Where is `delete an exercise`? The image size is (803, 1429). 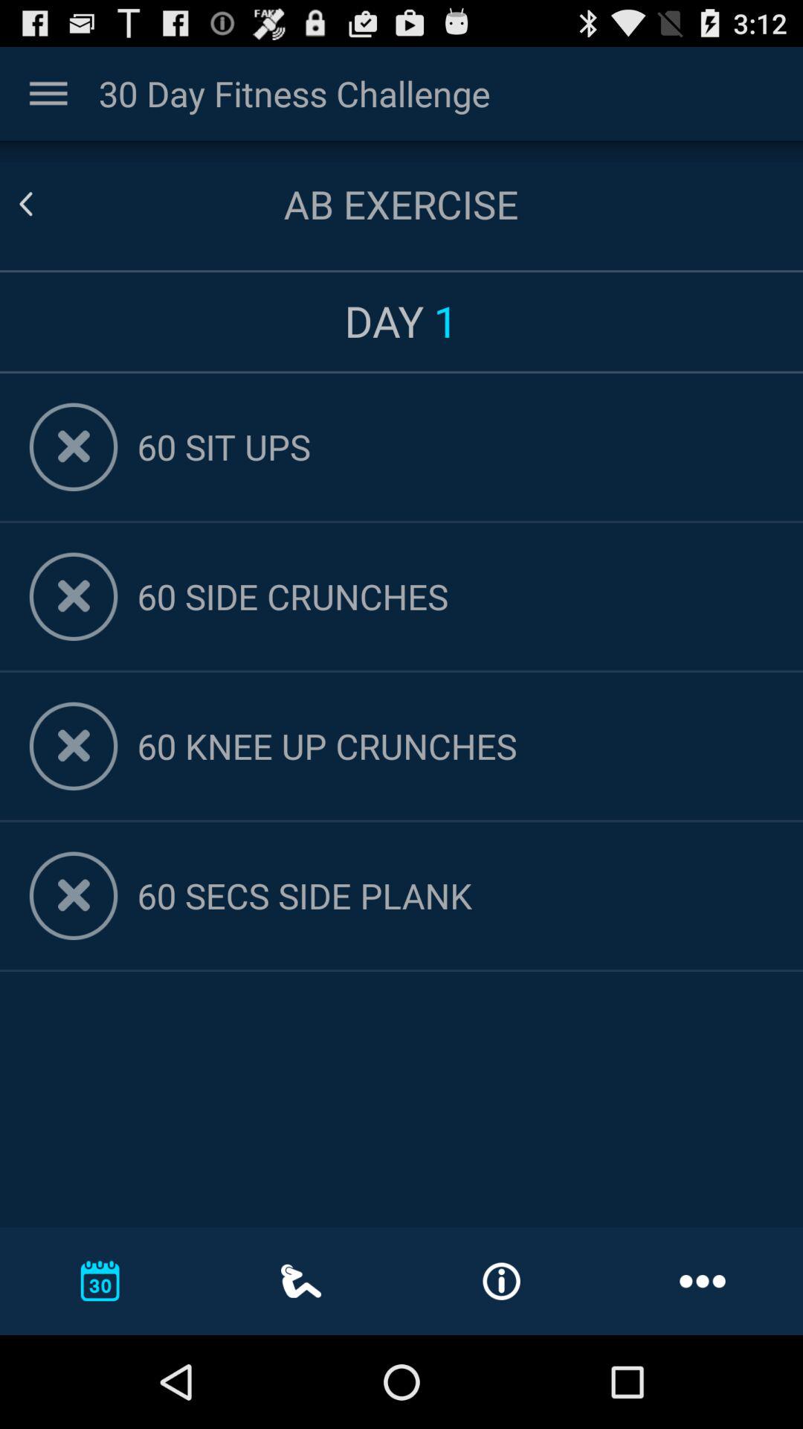 delete an exercise is located at coordinates (73, 447).